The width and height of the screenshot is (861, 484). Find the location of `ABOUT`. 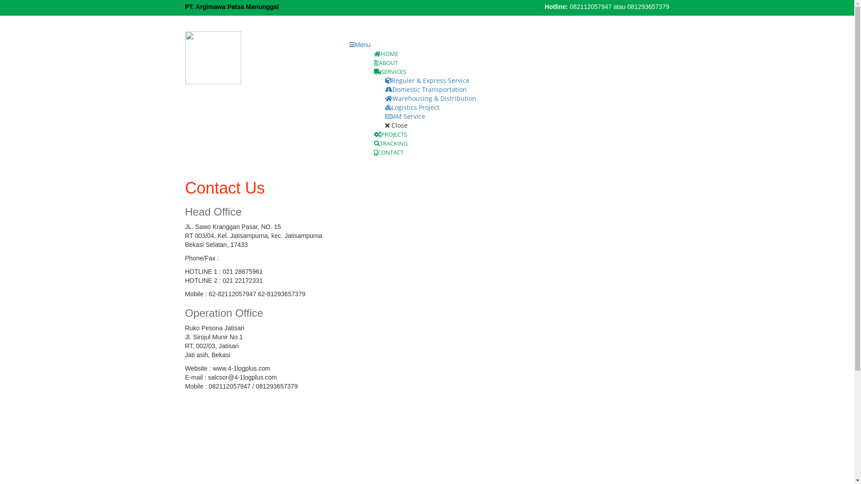

ABOUT is located at coordinates (386, 63).